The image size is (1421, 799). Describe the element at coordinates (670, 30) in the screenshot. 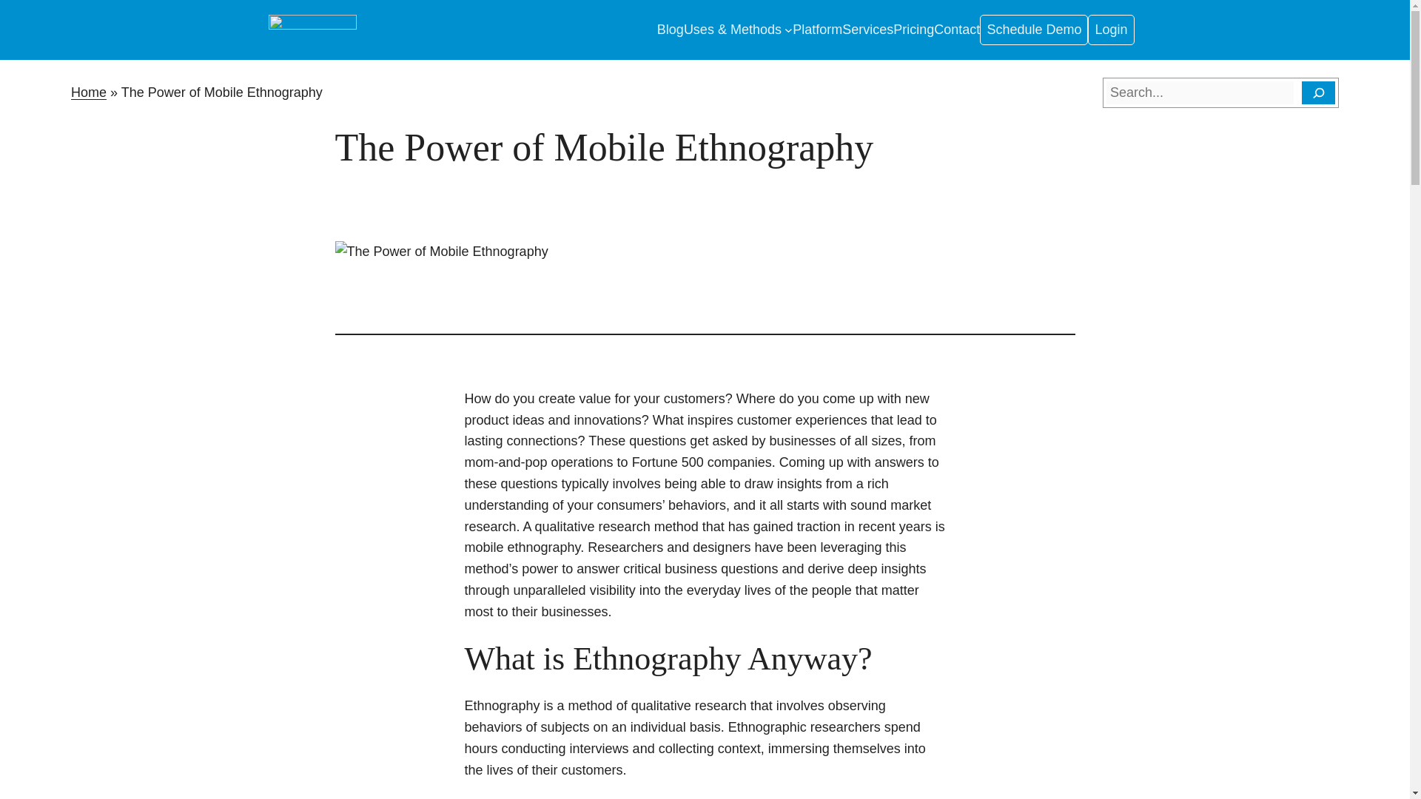

I see `Blog` at that location.